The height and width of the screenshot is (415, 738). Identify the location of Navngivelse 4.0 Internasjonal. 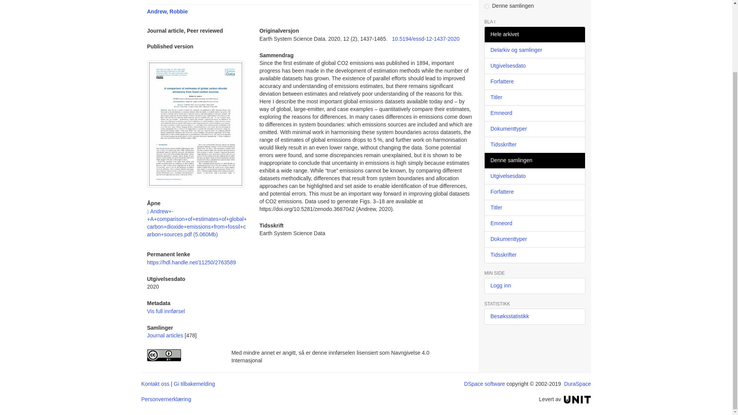
(183, 355).